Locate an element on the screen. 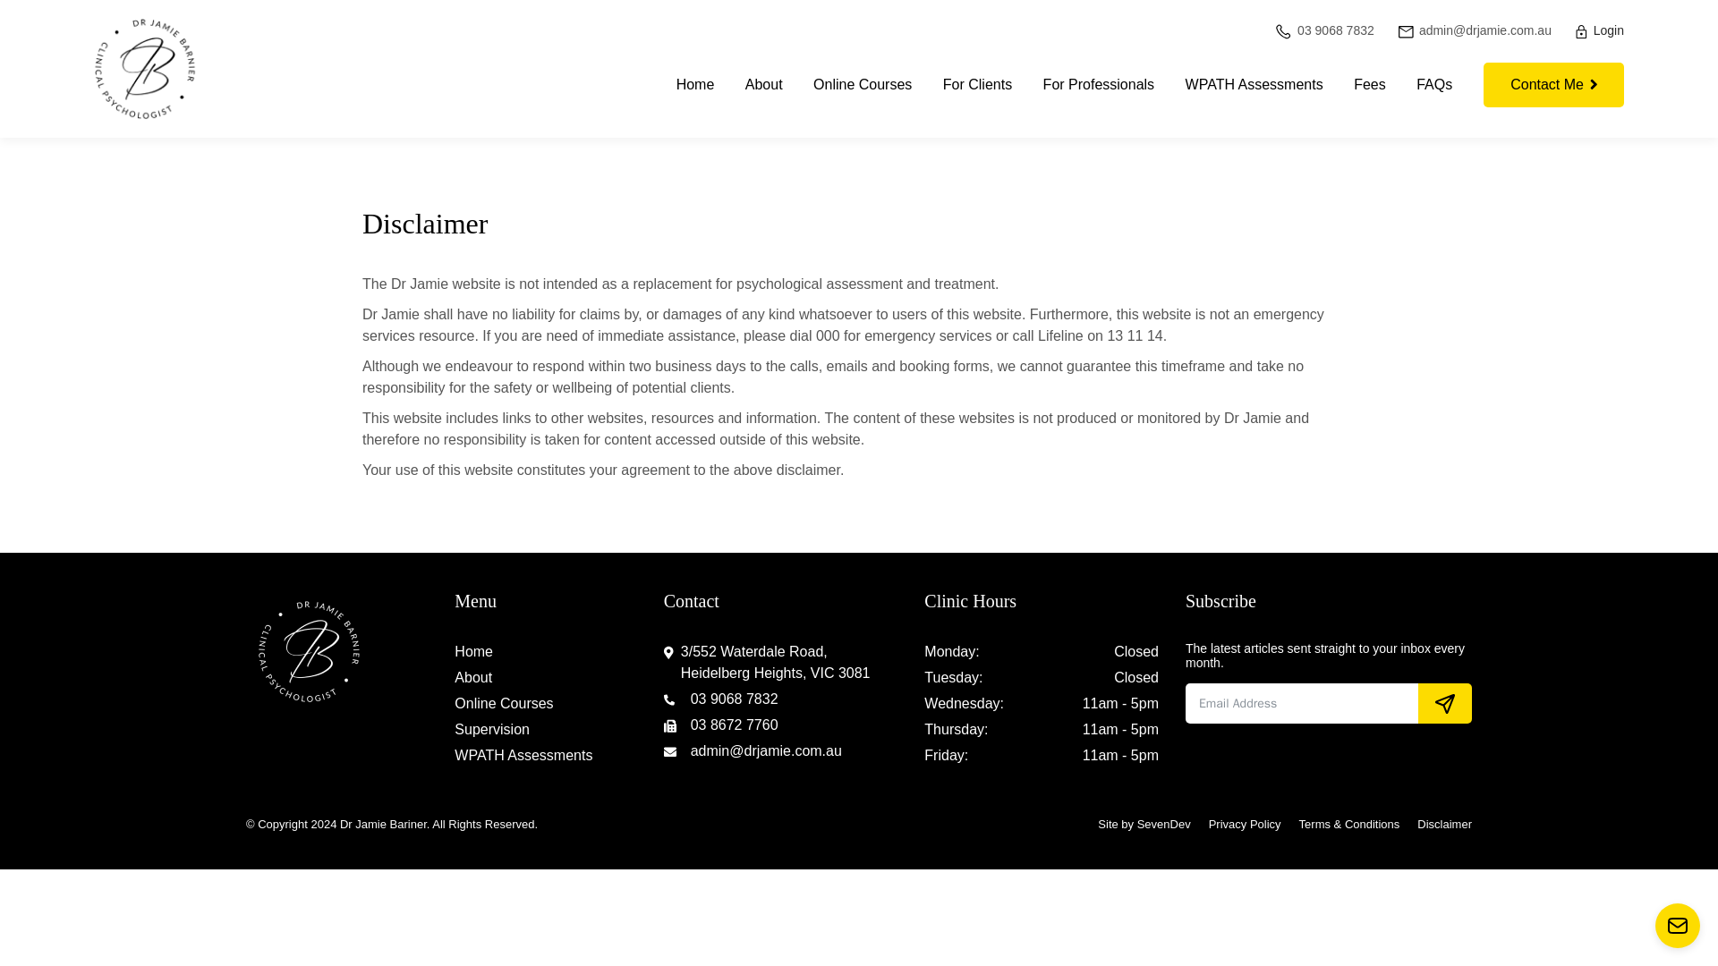 Image resolution: width=1718 pixels, height=966 pixels. Online Courses is located at coordinates (504, 704).